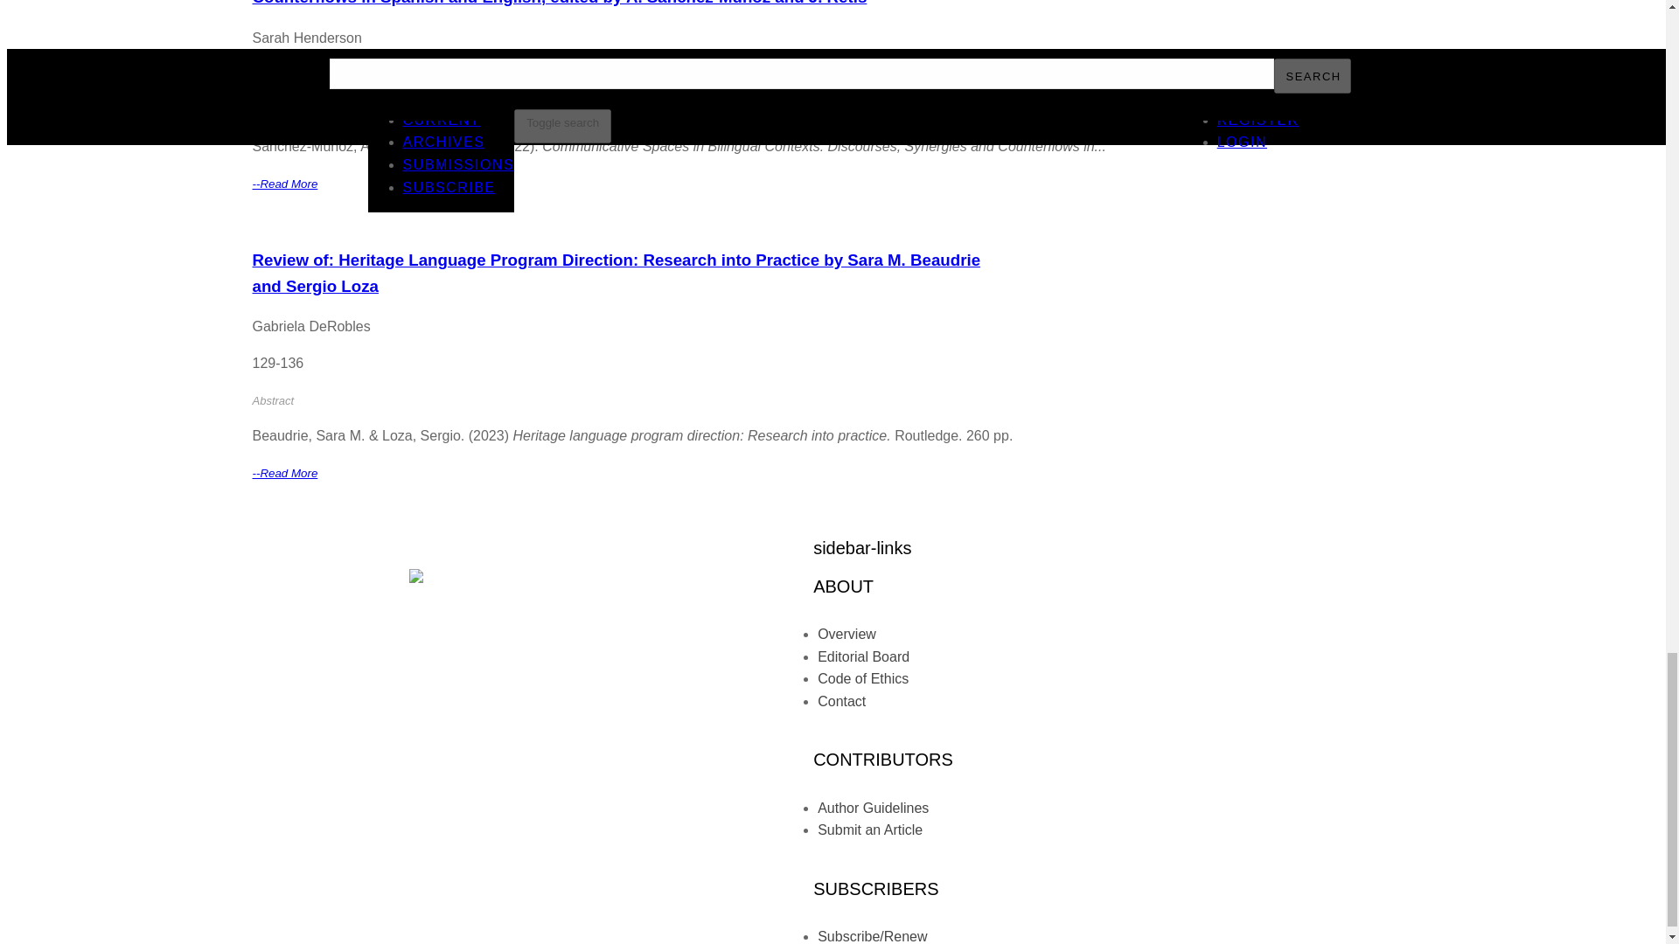 Image resolution: width=1679 pixels, height=944 pixels. What do you see at coordinates (380, 698) in the screenshot?
I see `Phone Number` at bounding box center [380, 698].